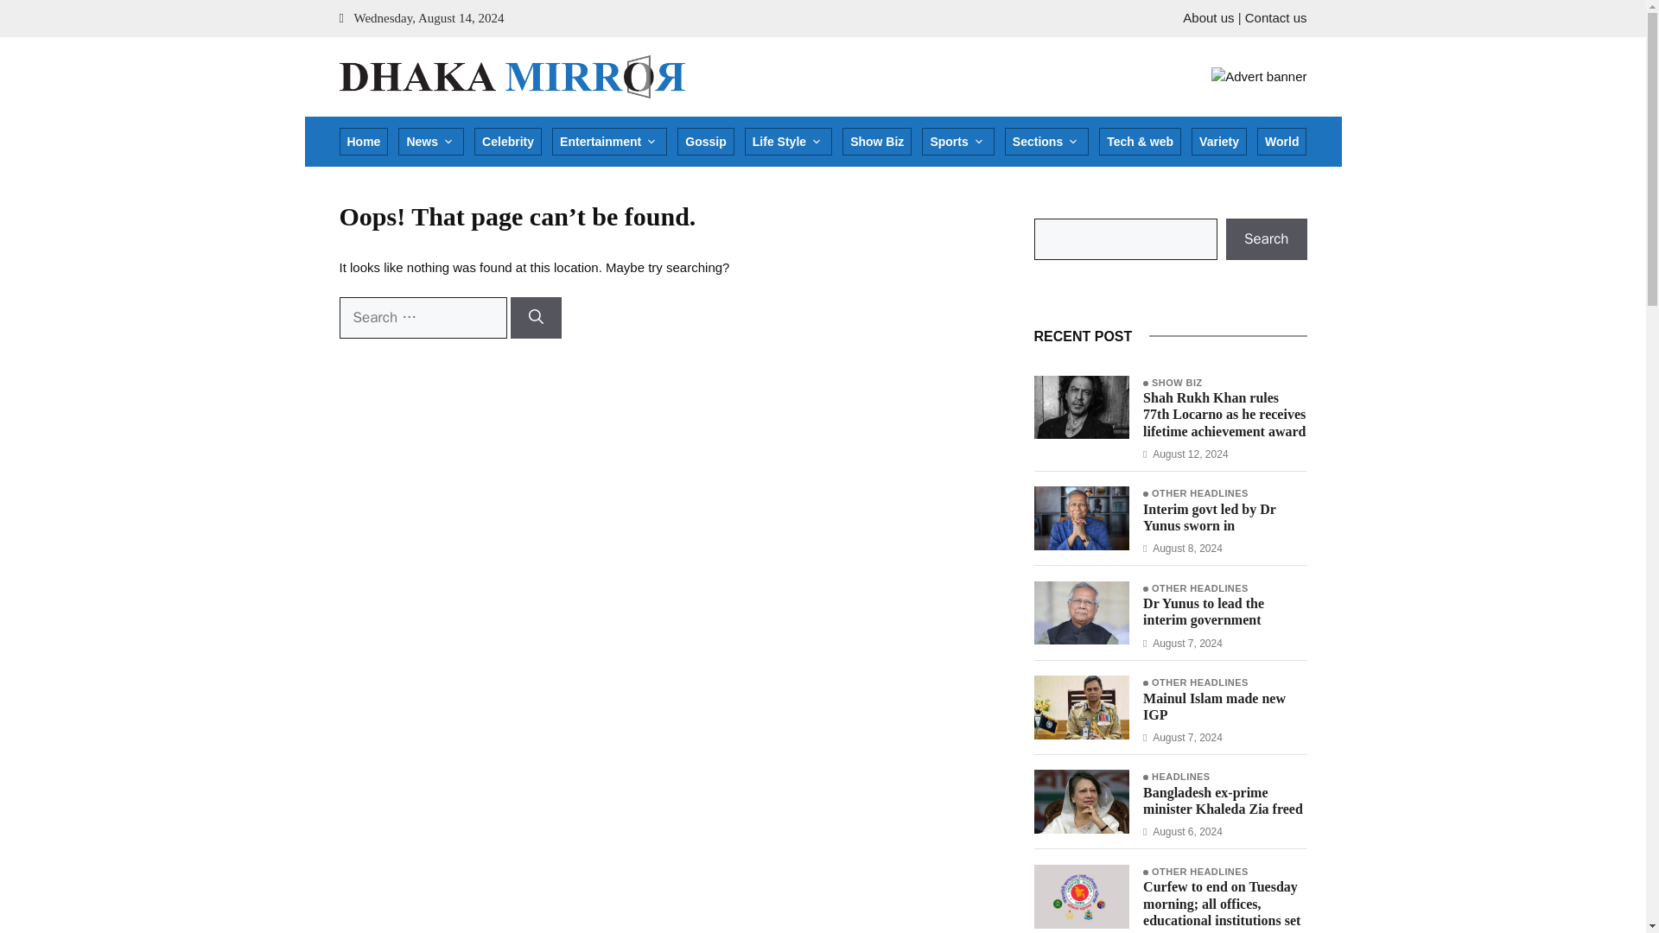 The image size is (1659, 933). Describe the element at coordinates (1275, 17) in the screenshot. I see `Contact us` at that location.